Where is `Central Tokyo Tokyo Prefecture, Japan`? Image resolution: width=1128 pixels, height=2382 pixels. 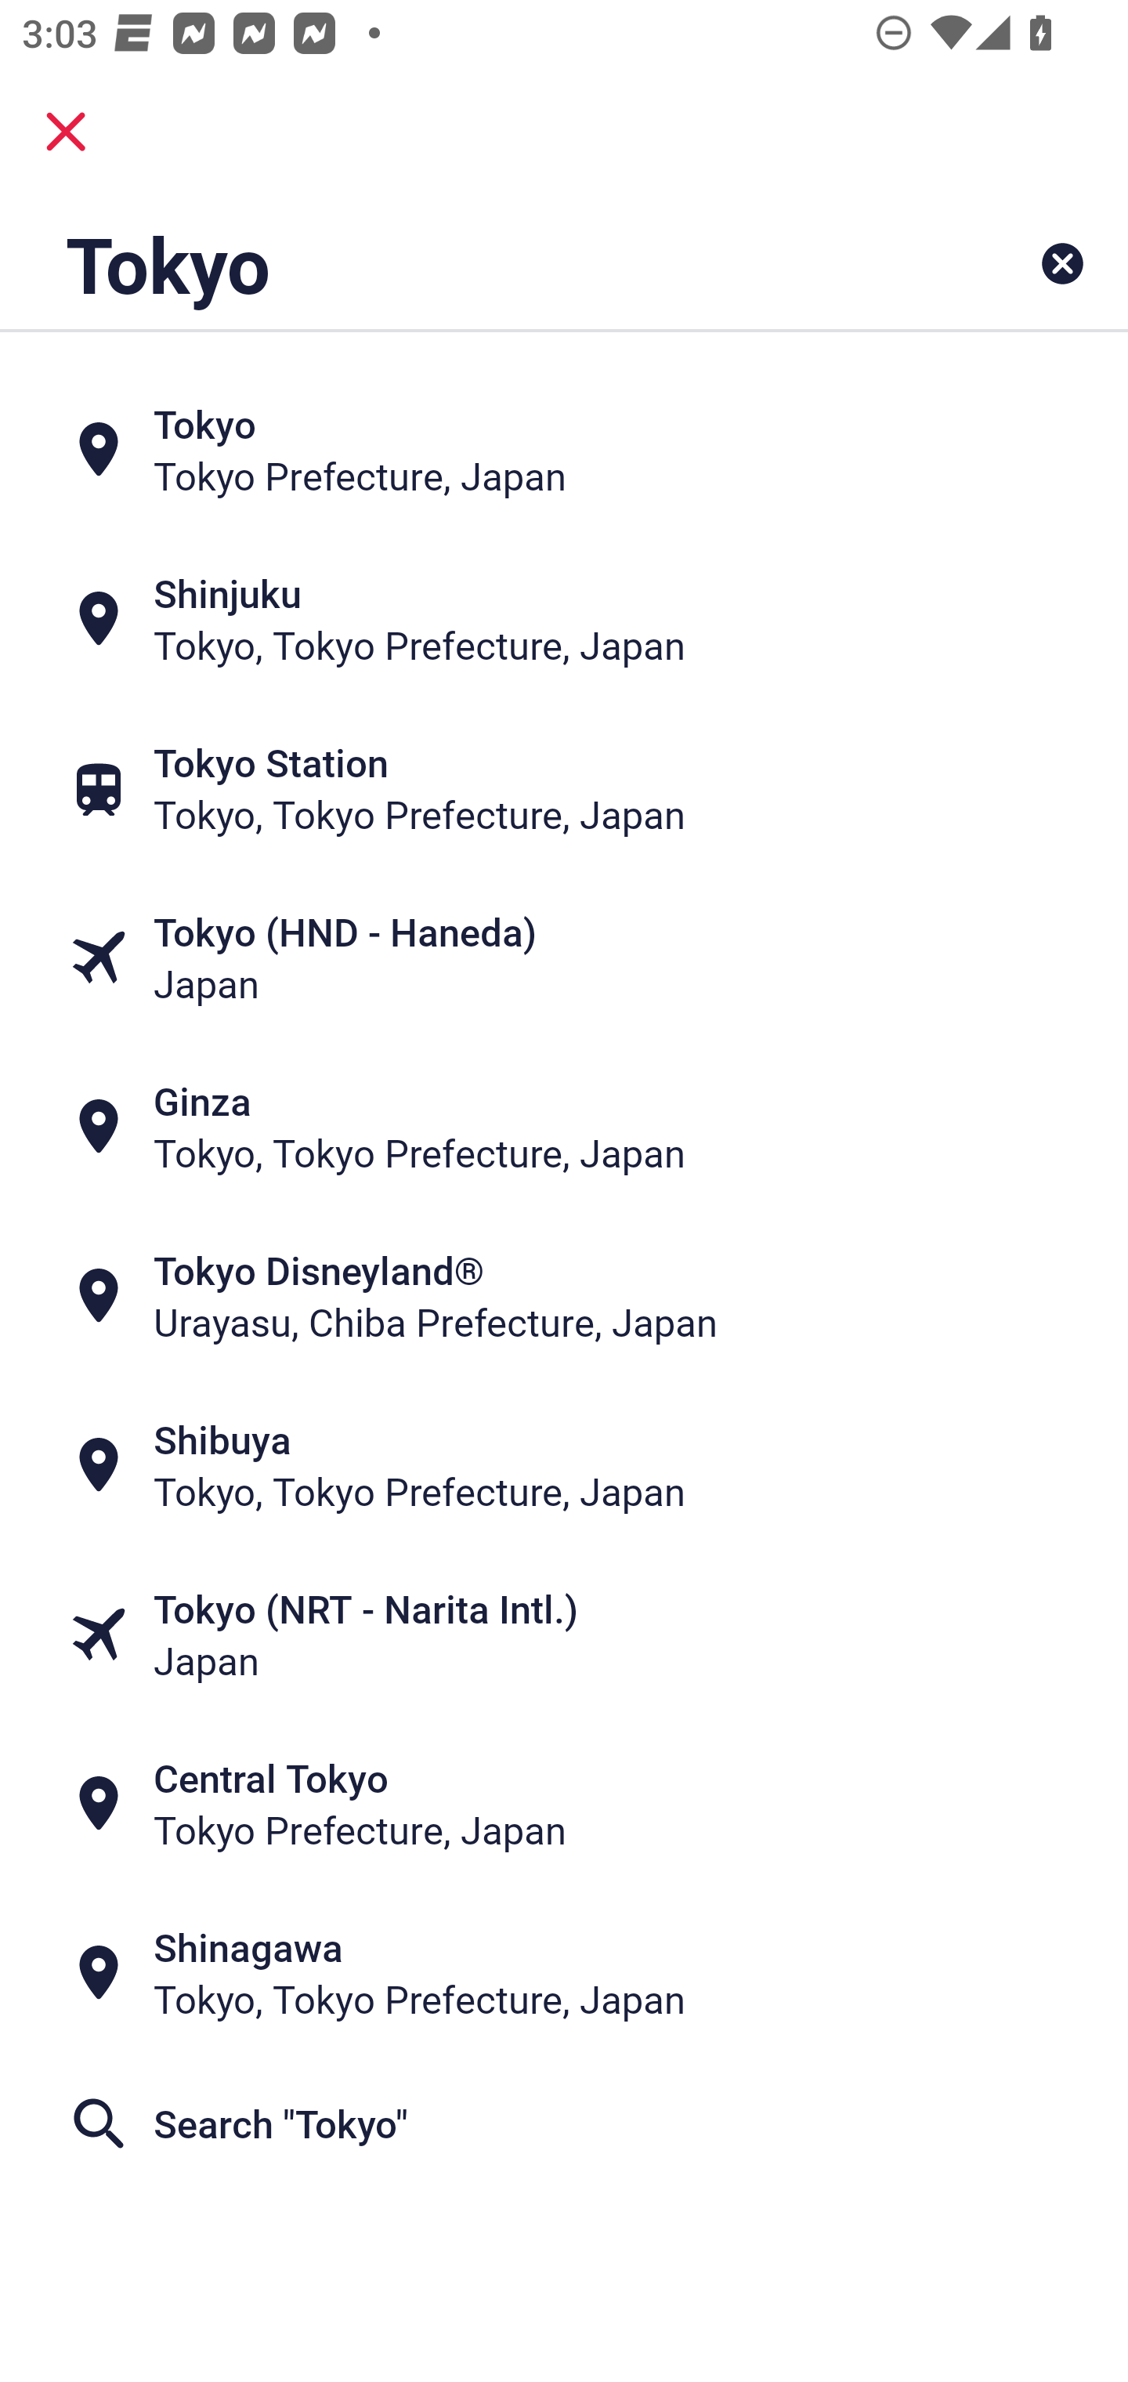
Central Tokyo Tokyo Prefecture, Japan is located at coordinates (564, 1804).